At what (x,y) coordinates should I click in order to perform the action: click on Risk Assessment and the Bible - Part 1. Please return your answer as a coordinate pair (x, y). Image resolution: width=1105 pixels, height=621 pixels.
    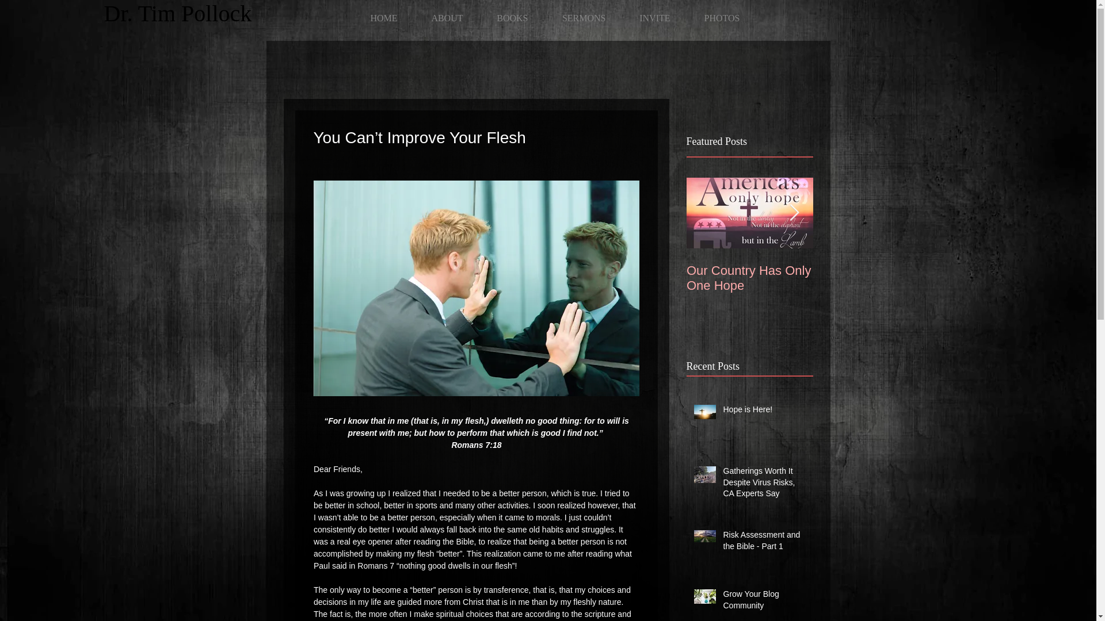
    Looking at the image, I should click on (764, 543).